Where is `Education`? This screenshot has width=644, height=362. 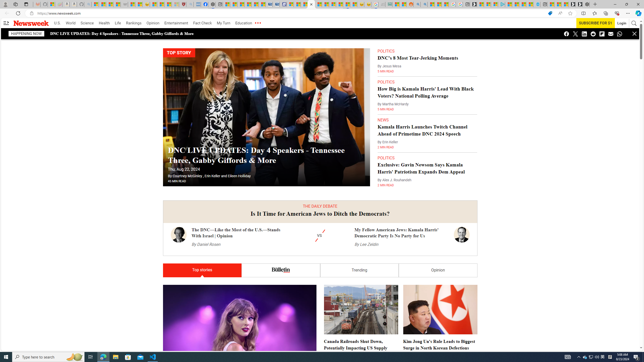 Education is located at coordinates (244, 23).